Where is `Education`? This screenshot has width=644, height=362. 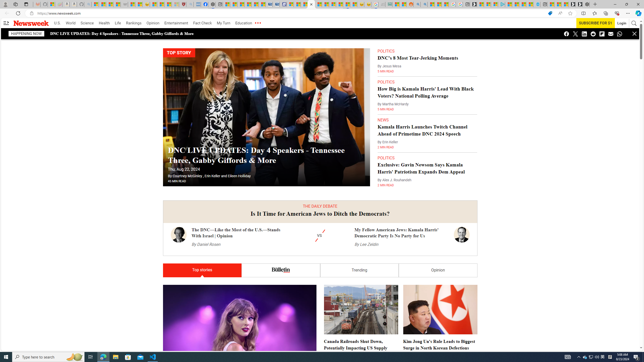 Education is located at coordinates (244, 23).